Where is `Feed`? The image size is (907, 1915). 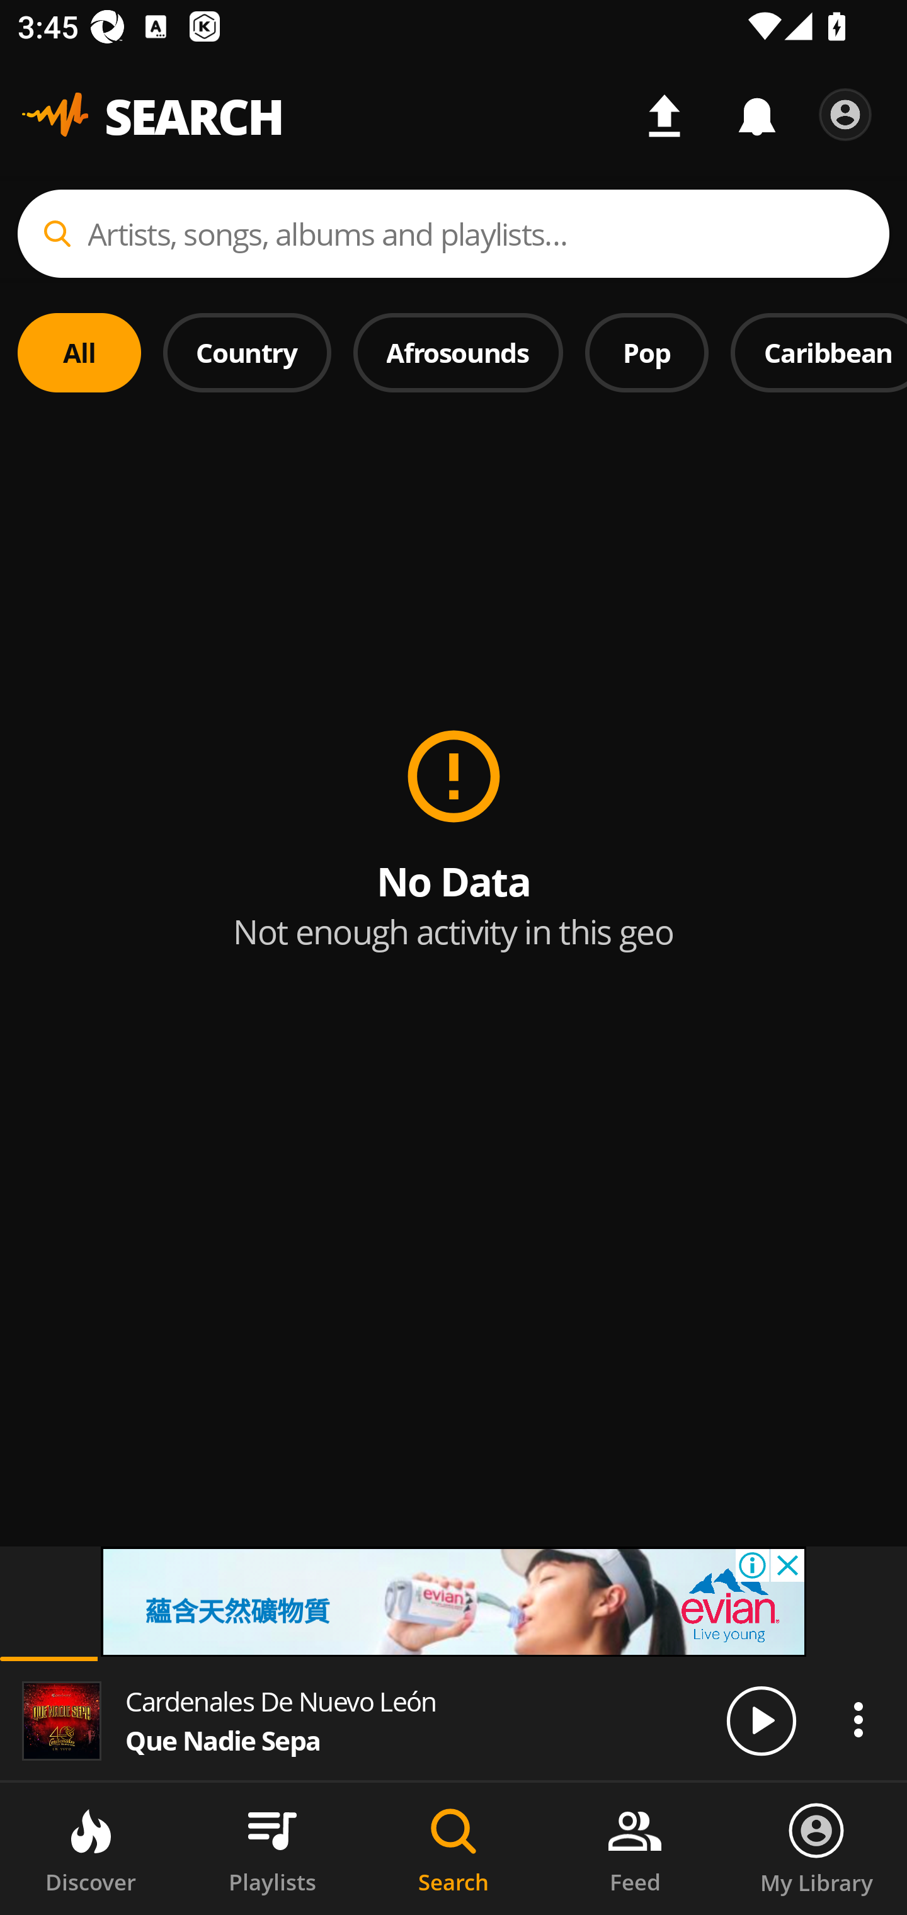 Feed is located at coordinates (635, 1849).